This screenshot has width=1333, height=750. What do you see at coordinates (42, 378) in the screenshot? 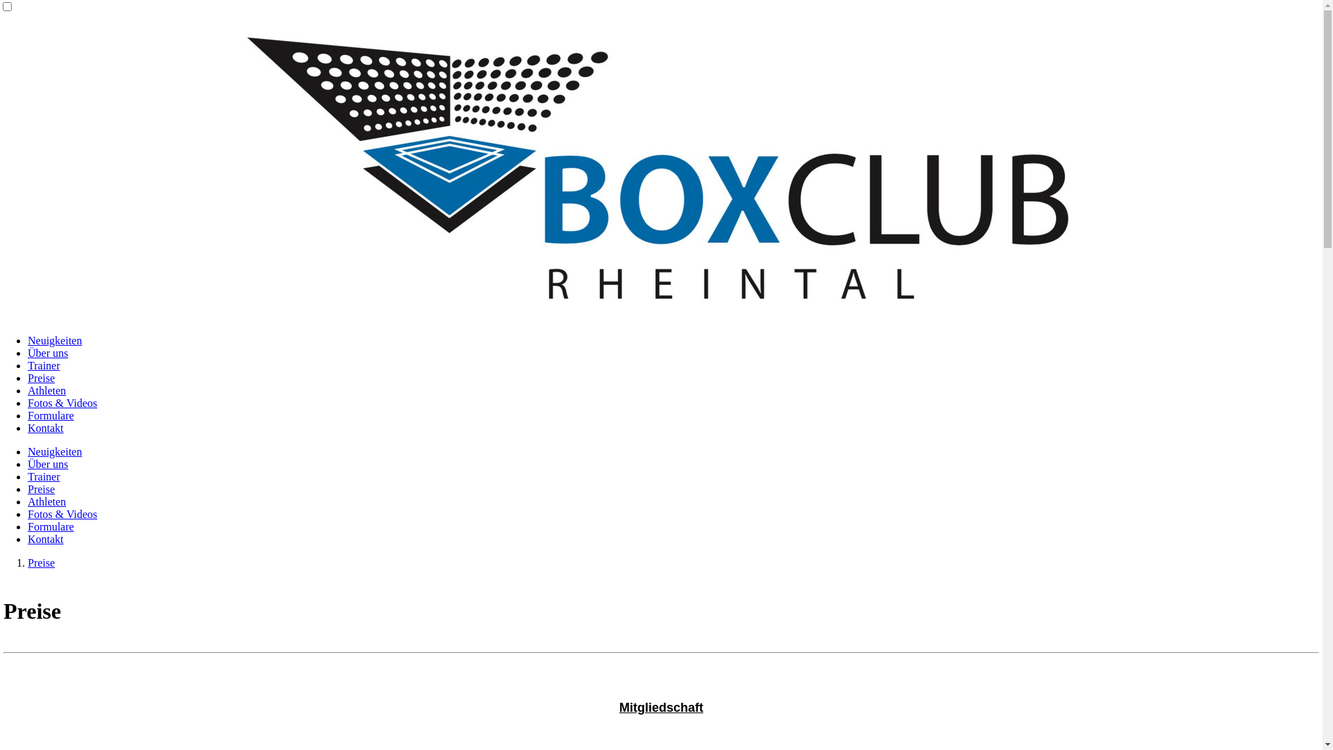
I see `Preise` at bounding box center [42, 378].